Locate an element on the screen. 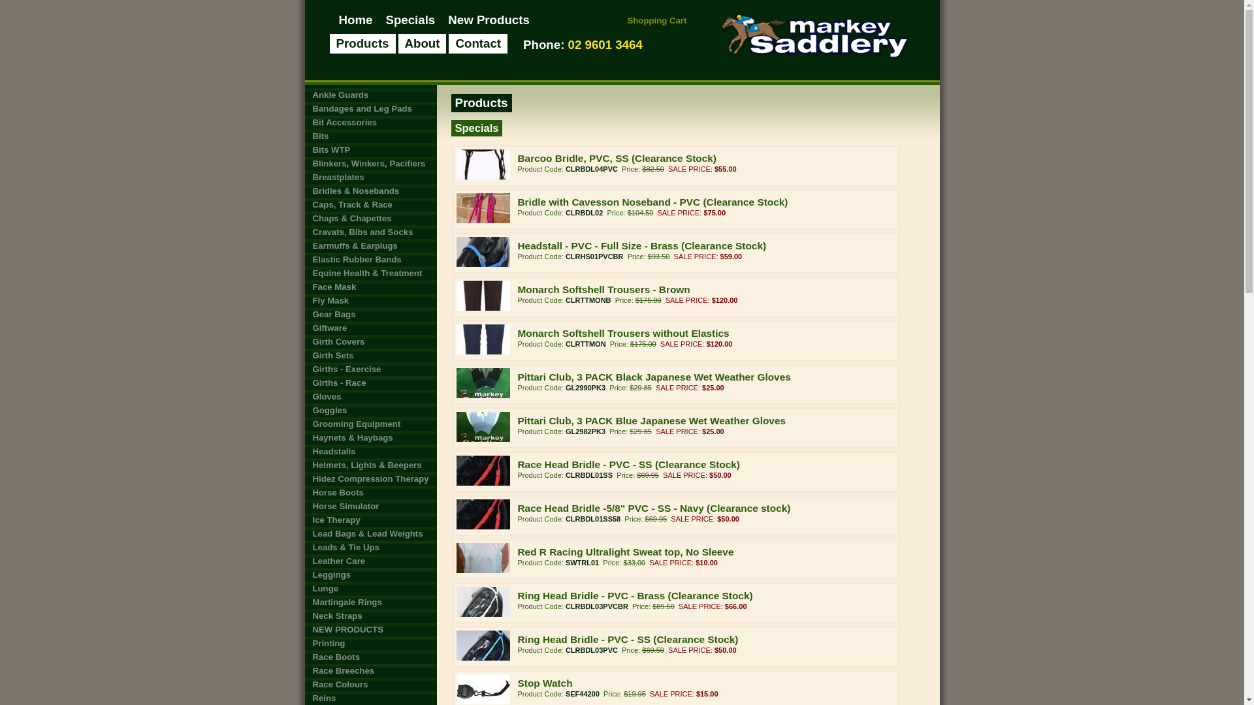  Caps, Track & Race is located at coordinates (370, 205).